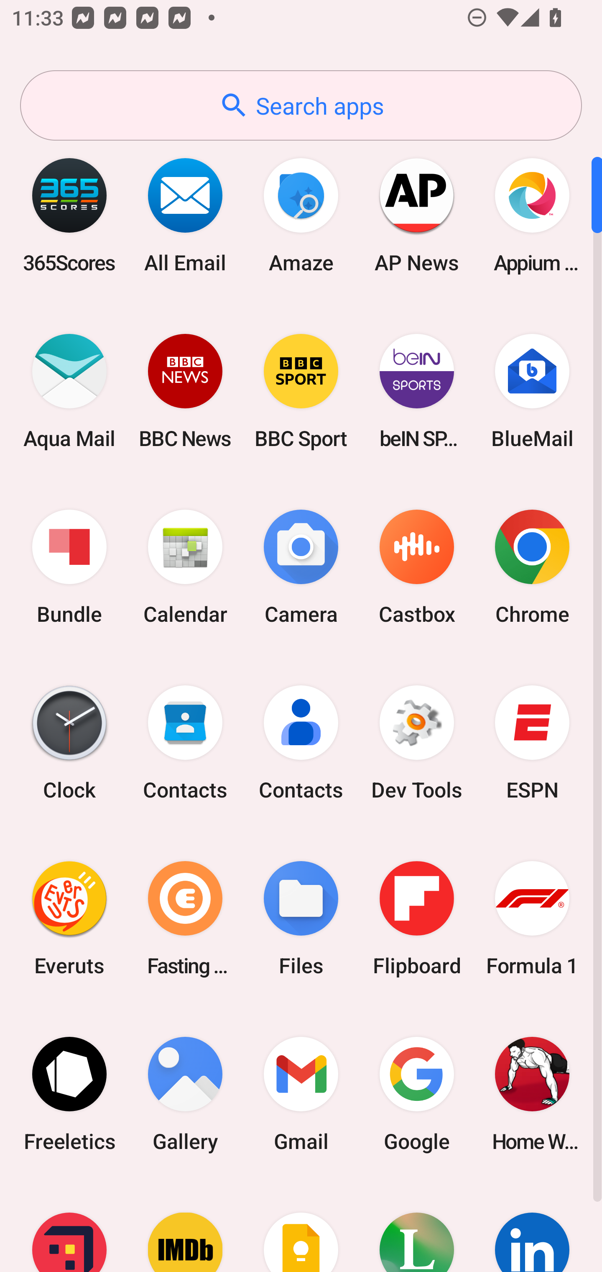 The image size is (602, 1272). I want to click on AP News, so click(416, 215).